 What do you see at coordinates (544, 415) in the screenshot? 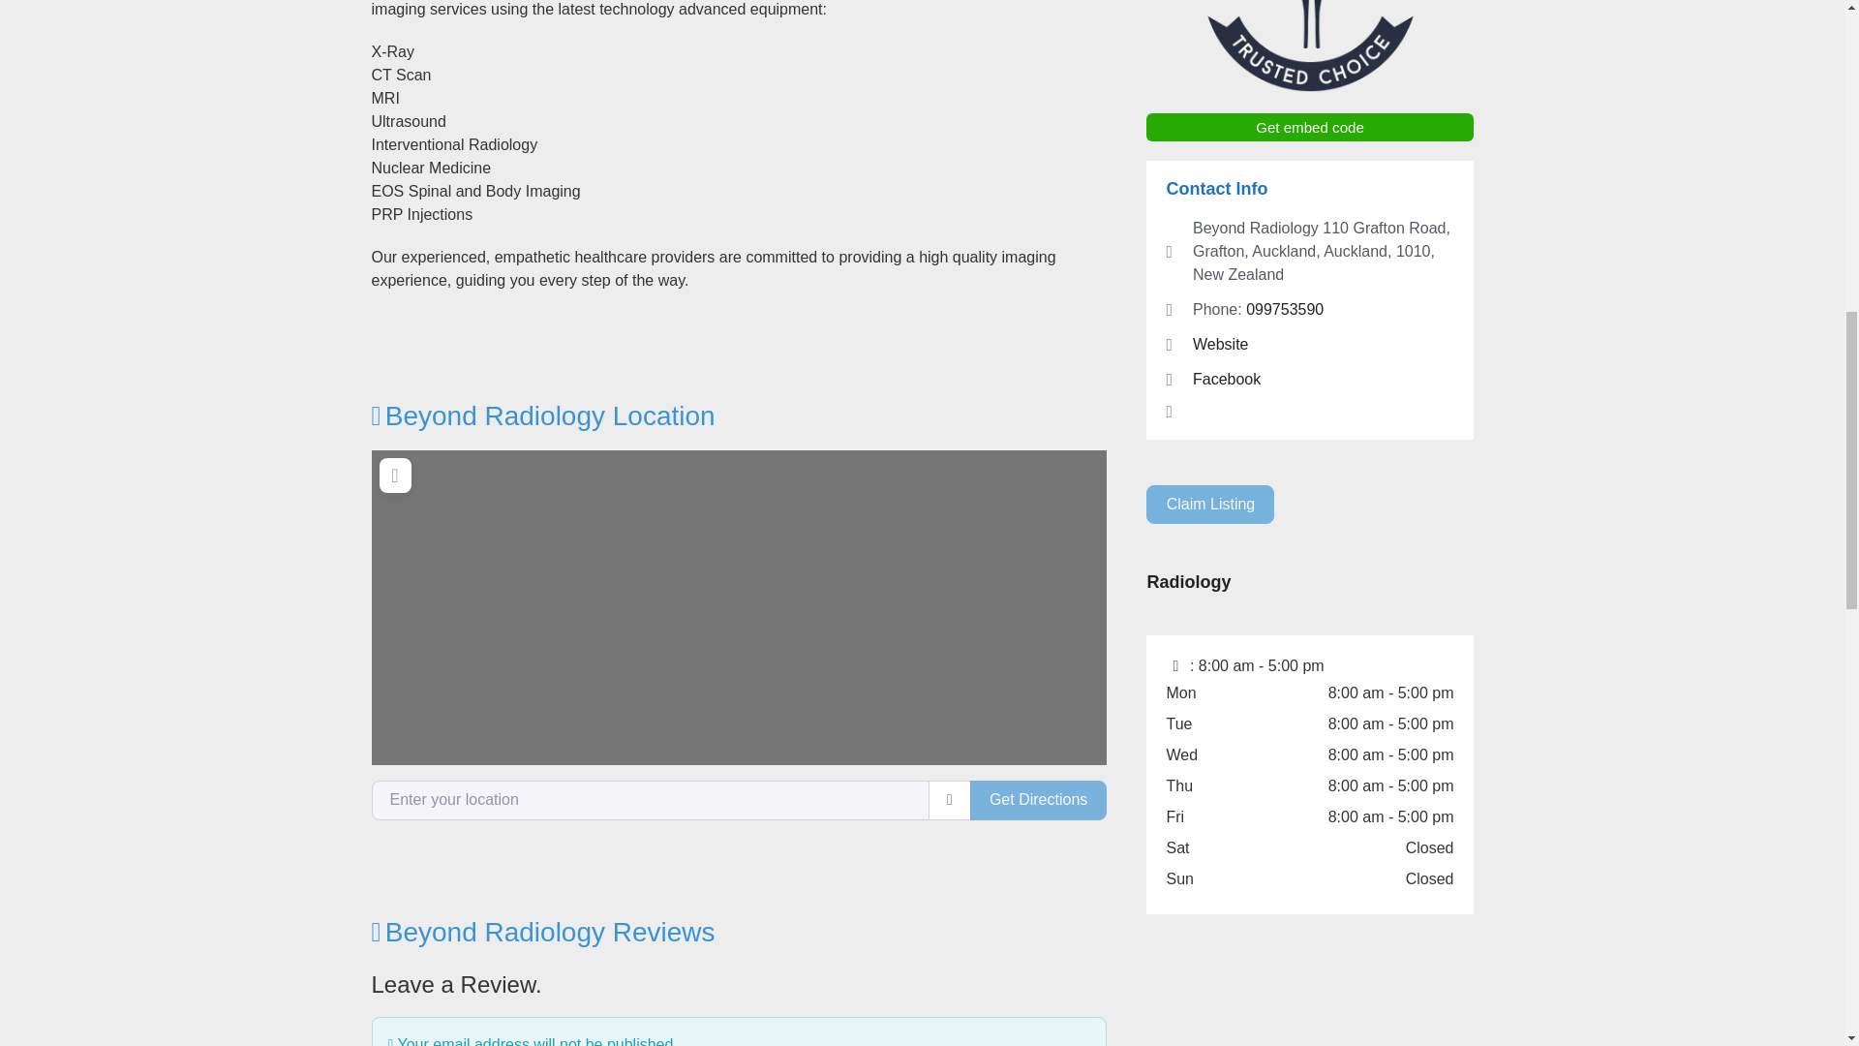
I see `Beyond Radiology Location` at bounding box center [544, 415].